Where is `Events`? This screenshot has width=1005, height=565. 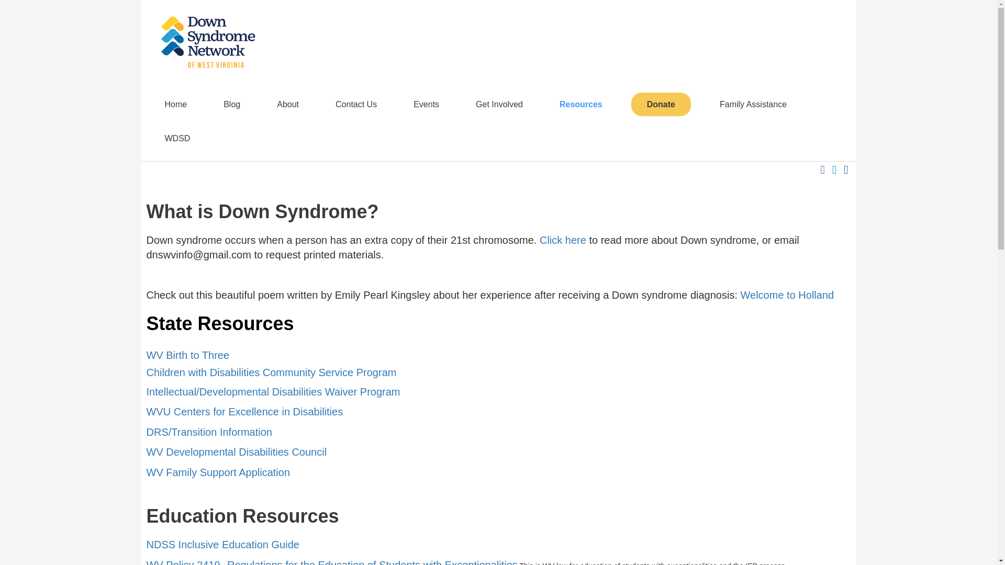 Events is located at coordinates (426, 104).